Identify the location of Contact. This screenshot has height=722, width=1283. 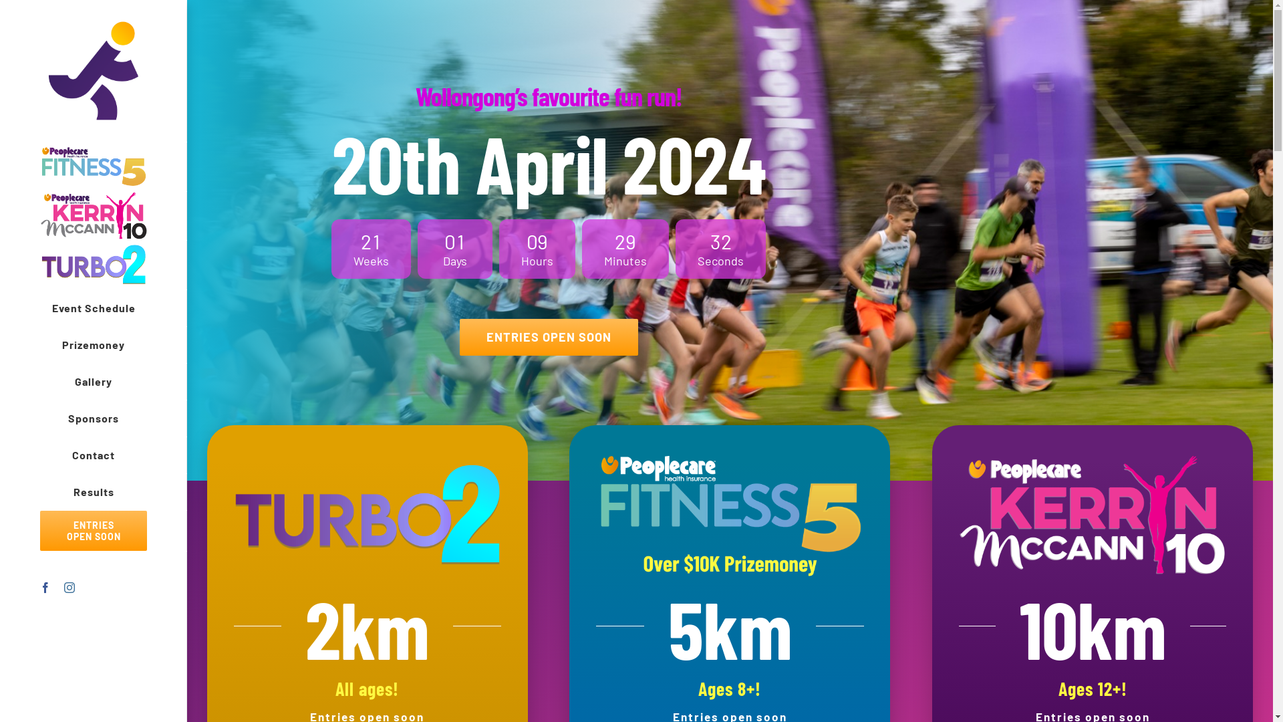
(94, 456).